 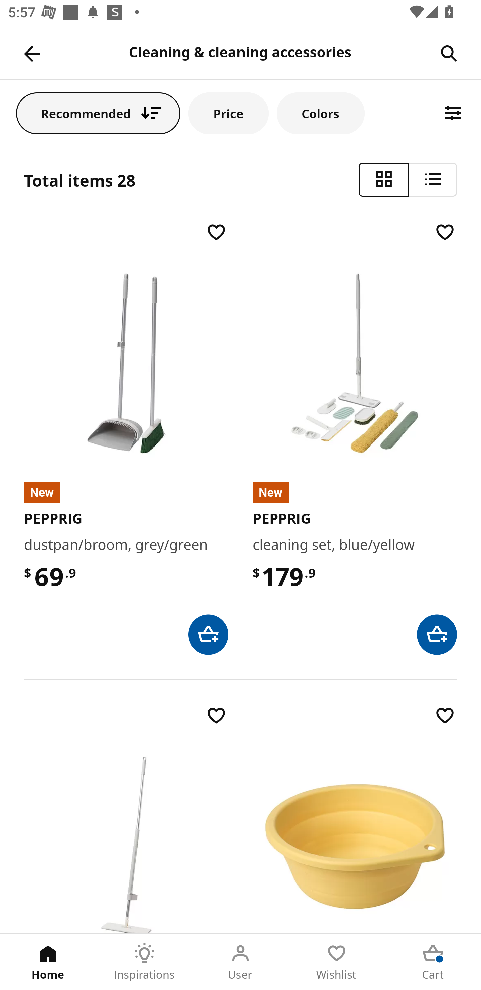 I want to click on User
Tab 3 of 5, so click(x=240, y=962).